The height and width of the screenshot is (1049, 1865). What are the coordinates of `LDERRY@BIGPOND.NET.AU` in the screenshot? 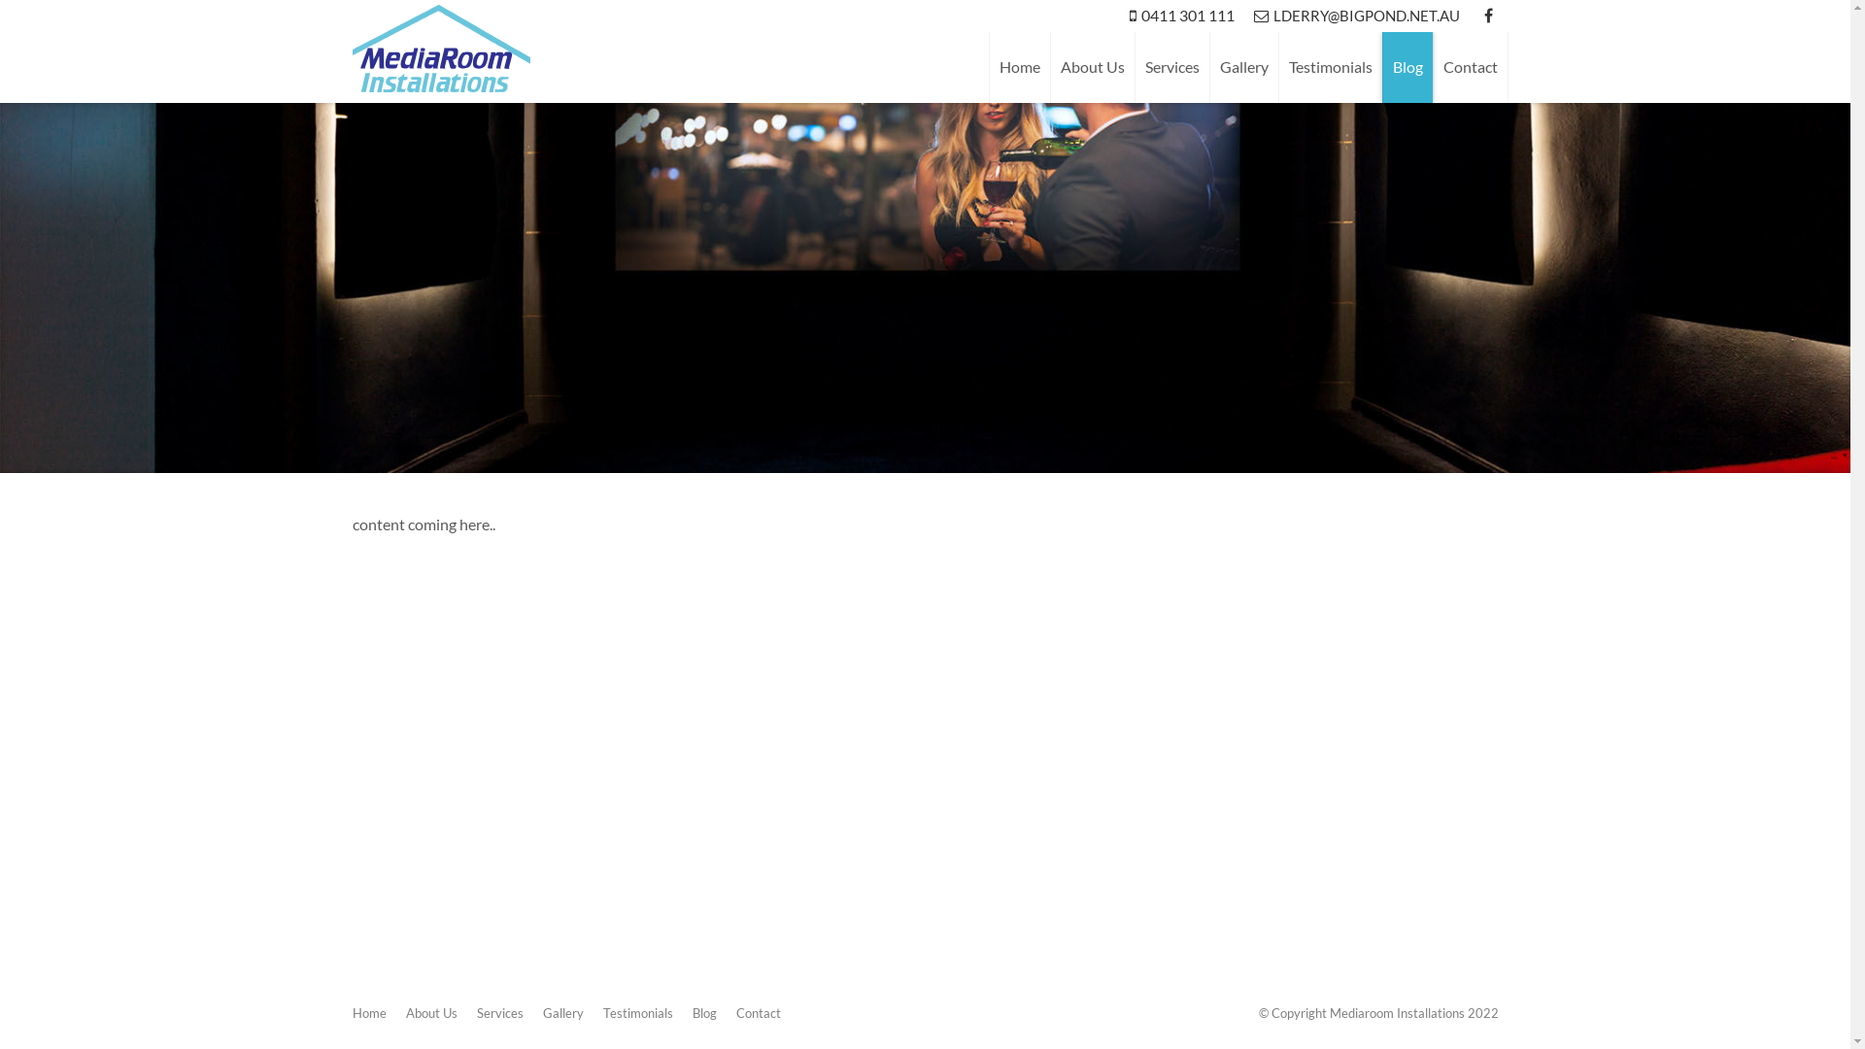 It's located at (1356, 16).